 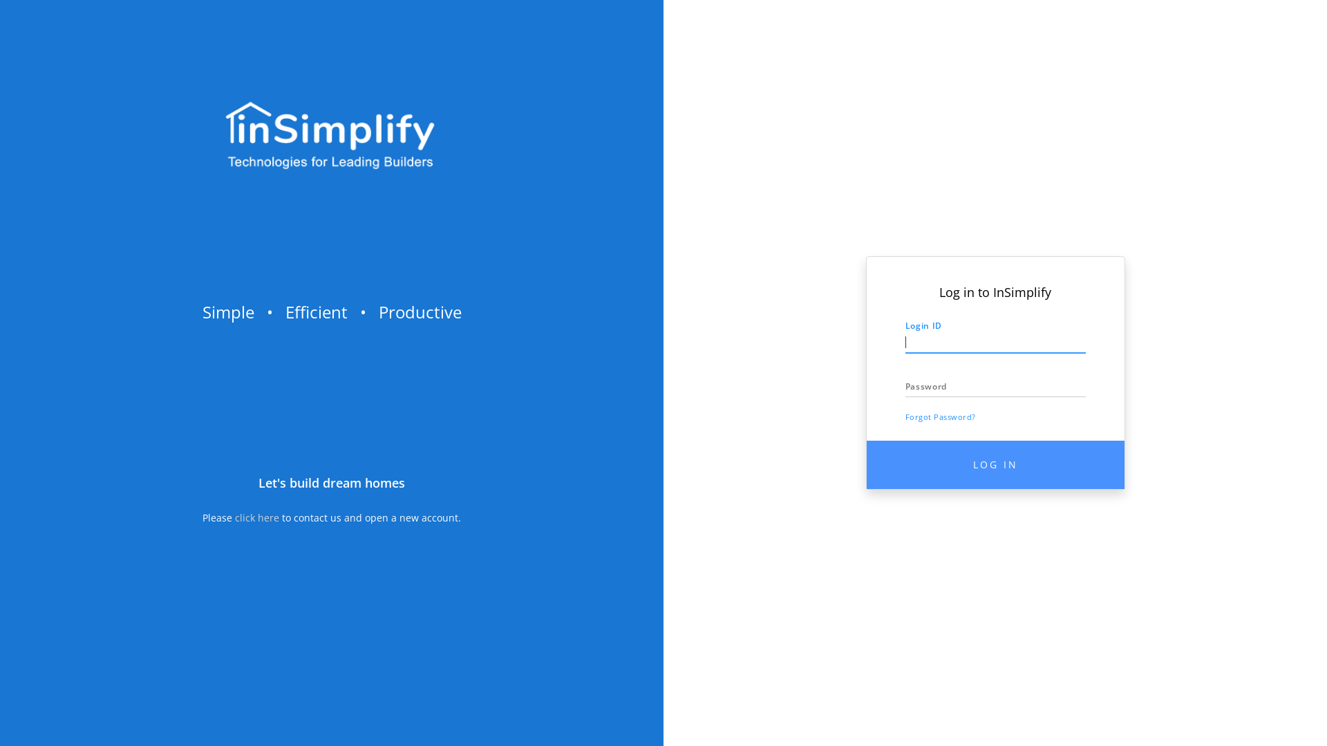 What do you see at coordinates (257, 517) in the screenshot?
I see `click here` at bounding box center [257, 517].